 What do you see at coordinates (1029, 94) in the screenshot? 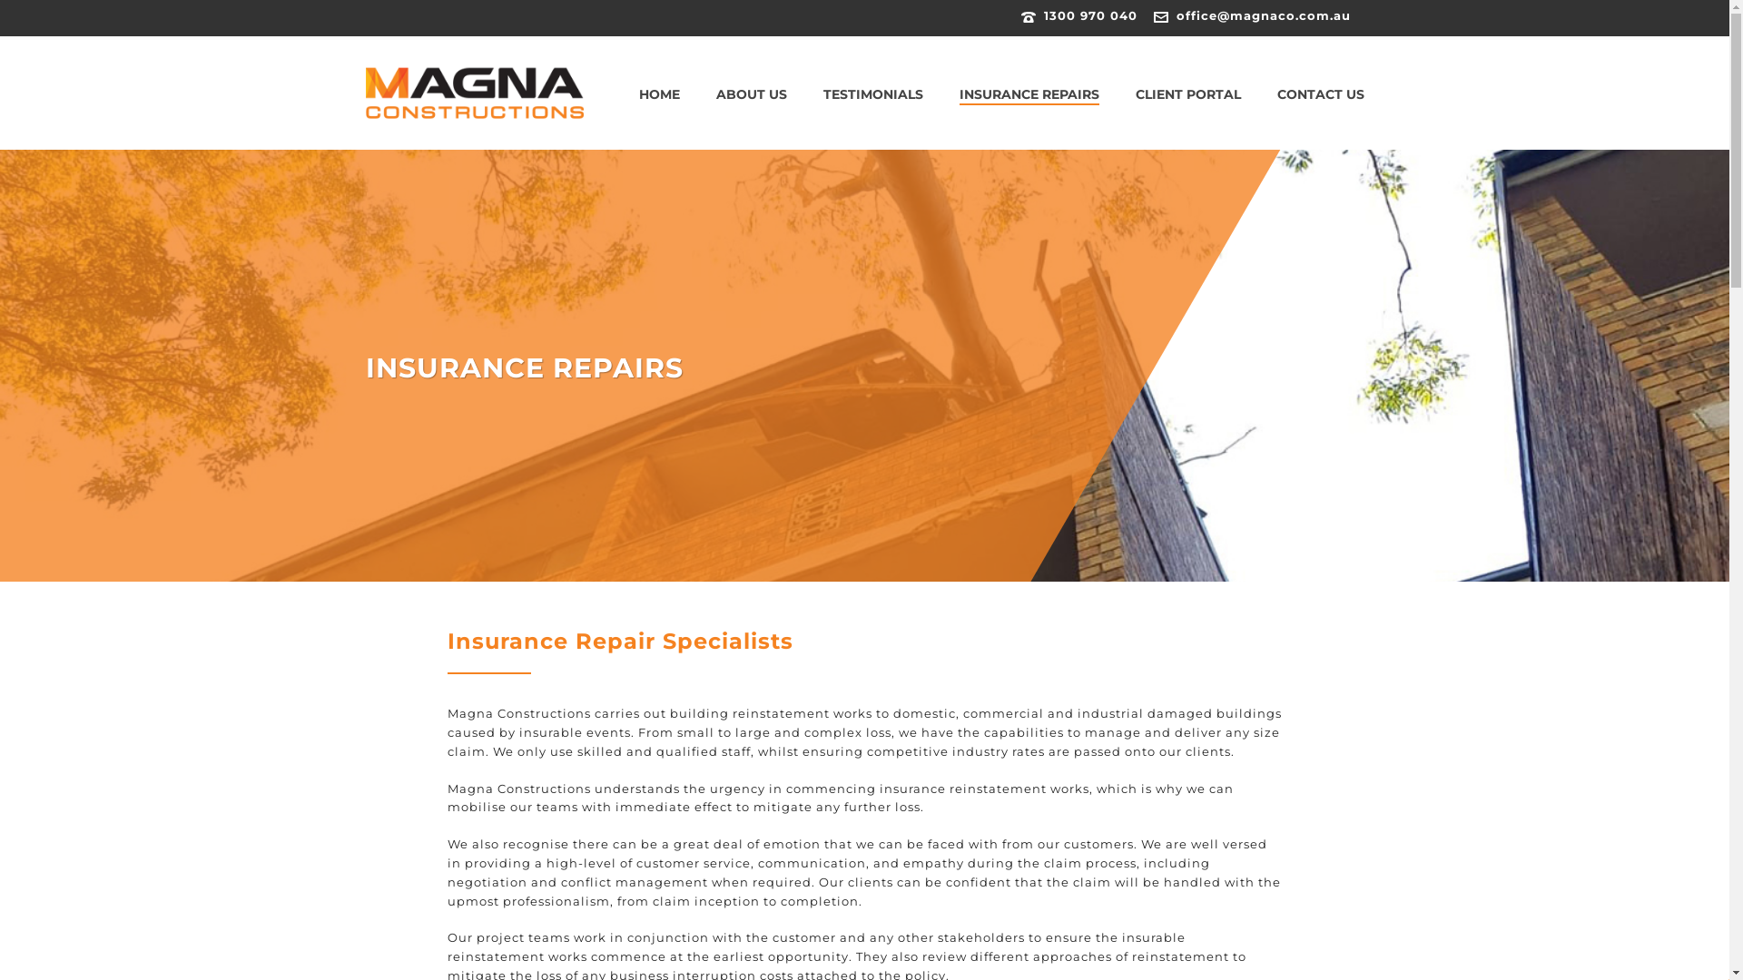
I see `INSURANCE REPAIRS` at bounding box center [1029, 94].